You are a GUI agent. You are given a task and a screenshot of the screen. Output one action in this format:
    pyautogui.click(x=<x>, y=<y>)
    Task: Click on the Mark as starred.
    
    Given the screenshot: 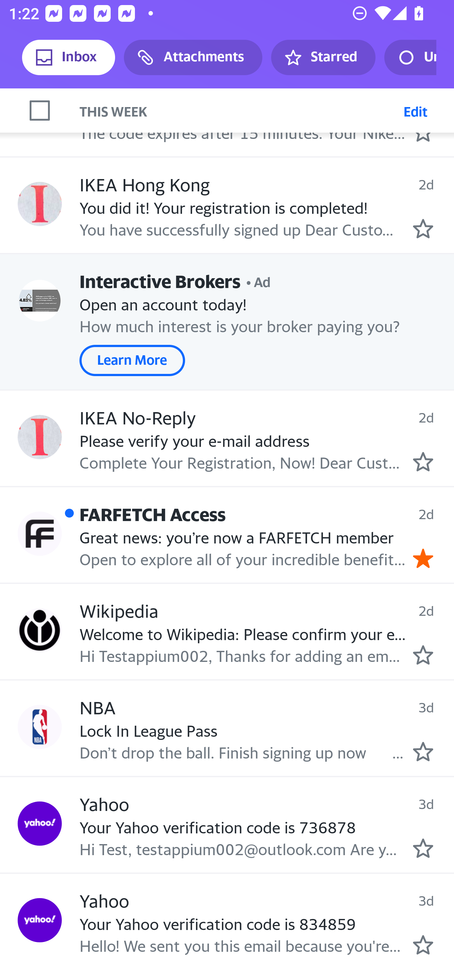 What is the action you would take?
    pyautogui.click(x=423, y=229)
    